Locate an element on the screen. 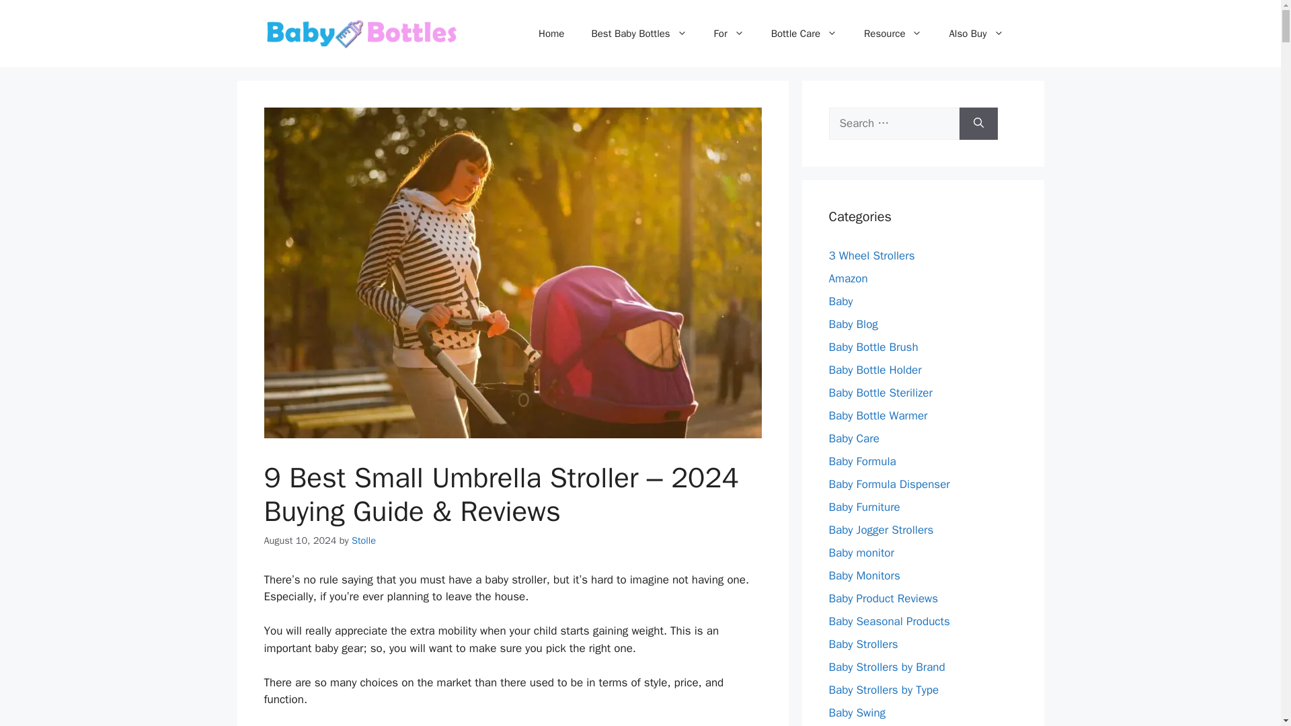  Bottle Care is located at coordinates (804, 34).